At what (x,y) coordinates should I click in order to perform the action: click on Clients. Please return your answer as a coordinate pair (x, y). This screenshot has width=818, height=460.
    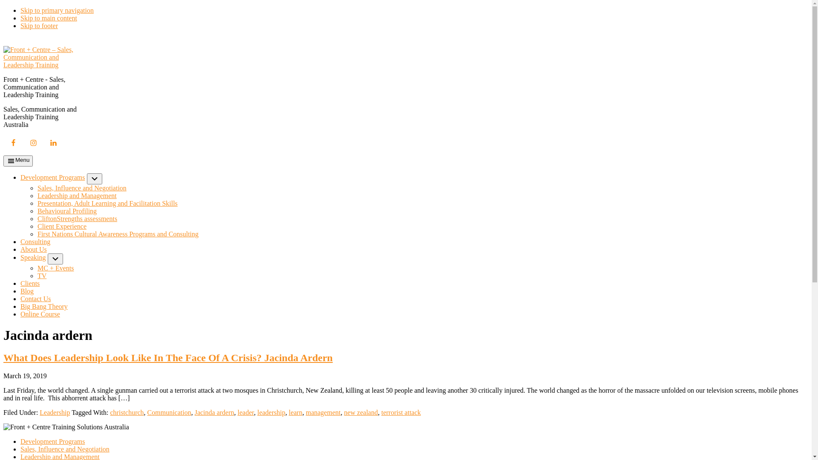
    Looking at the image, I should click on (30, 284).